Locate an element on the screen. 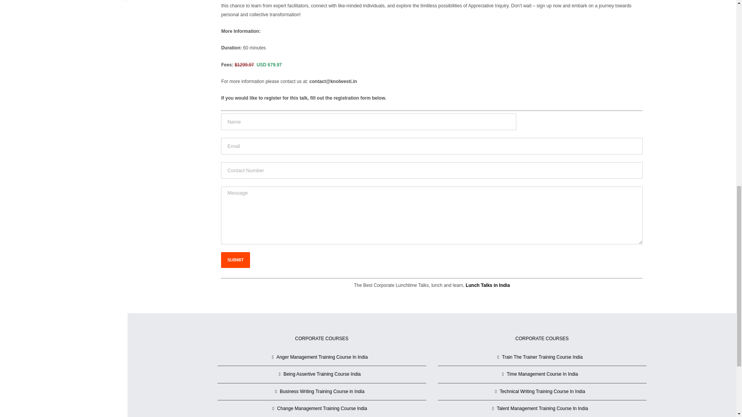 This screenshot has height=417, width=742. Change Management Training Course India is located at coordinates (322, 409).